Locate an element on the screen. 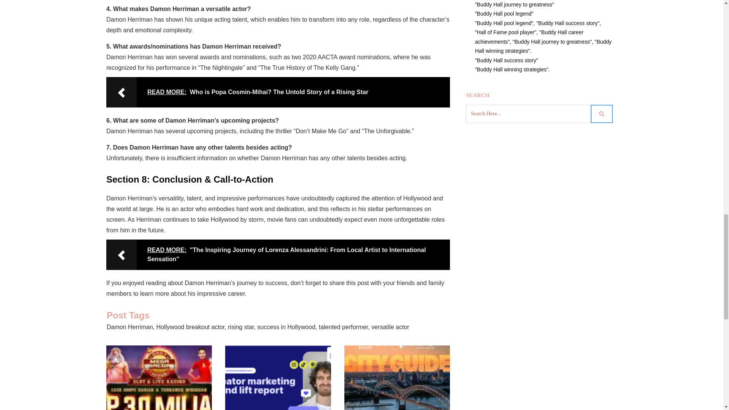 This screenshot has height=410, width=729. Damon Herriman is located at coordinates (130, 327).